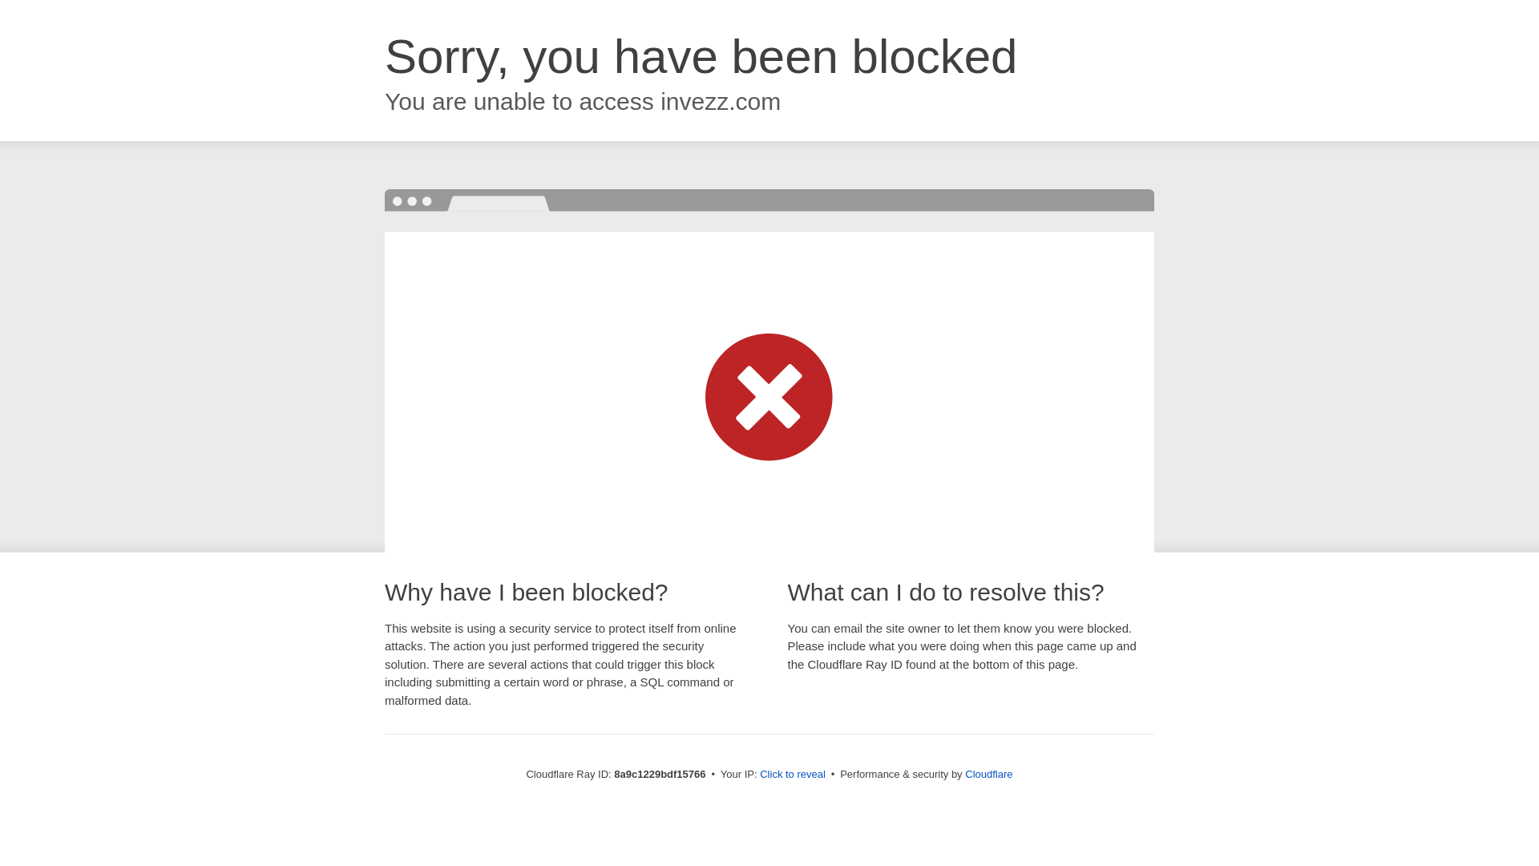  I want to click on Click to reveal, so click(792, 775).